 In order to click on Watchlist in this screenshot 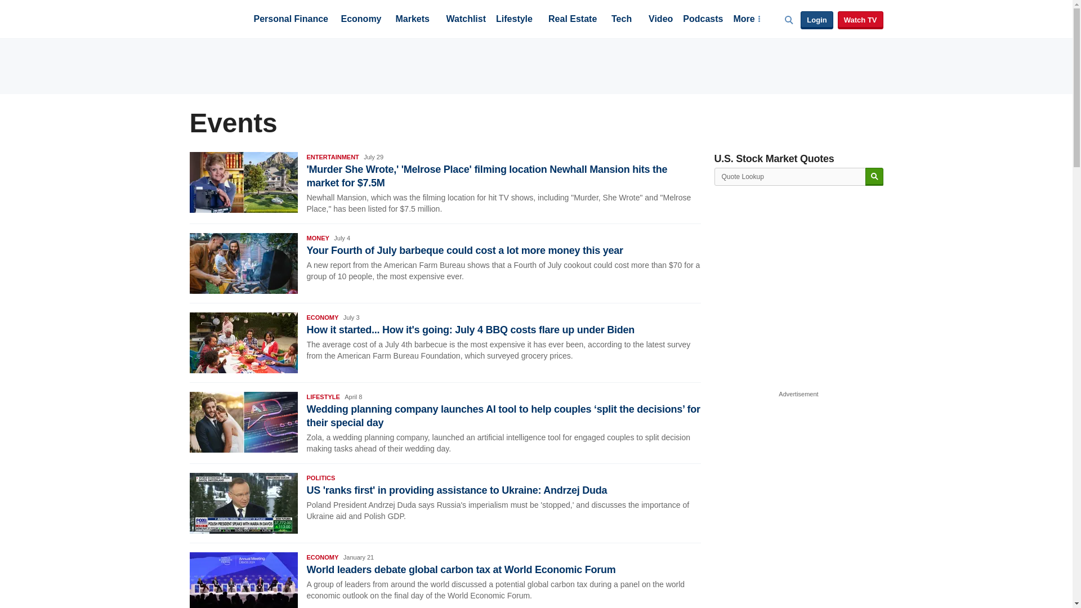, I will do `click(465, 20)`.